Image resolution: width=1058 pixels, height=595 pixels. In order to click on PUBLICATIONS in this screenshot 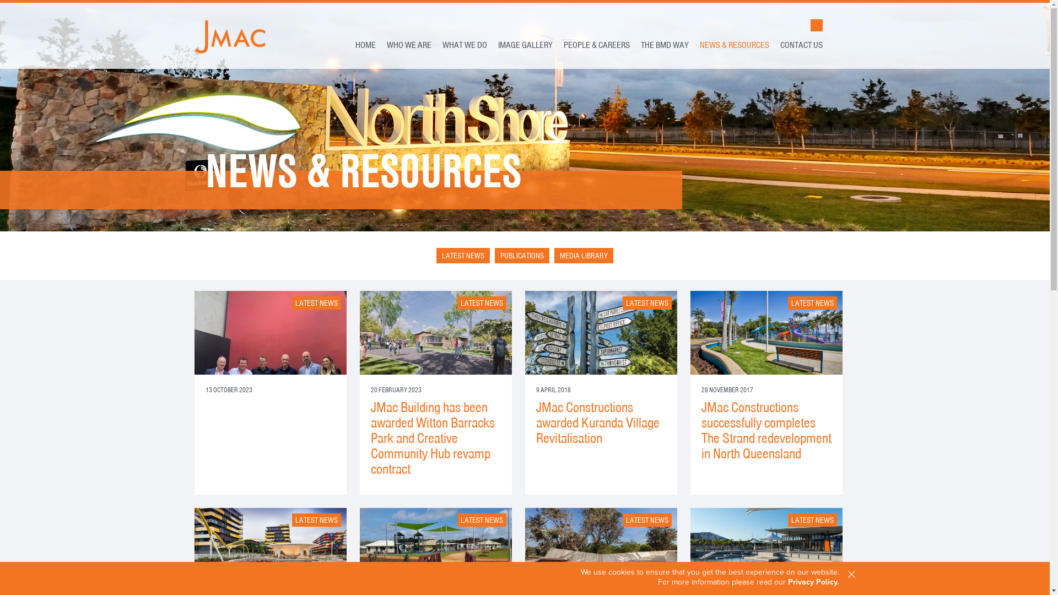, I will do `click(522, 256)`.